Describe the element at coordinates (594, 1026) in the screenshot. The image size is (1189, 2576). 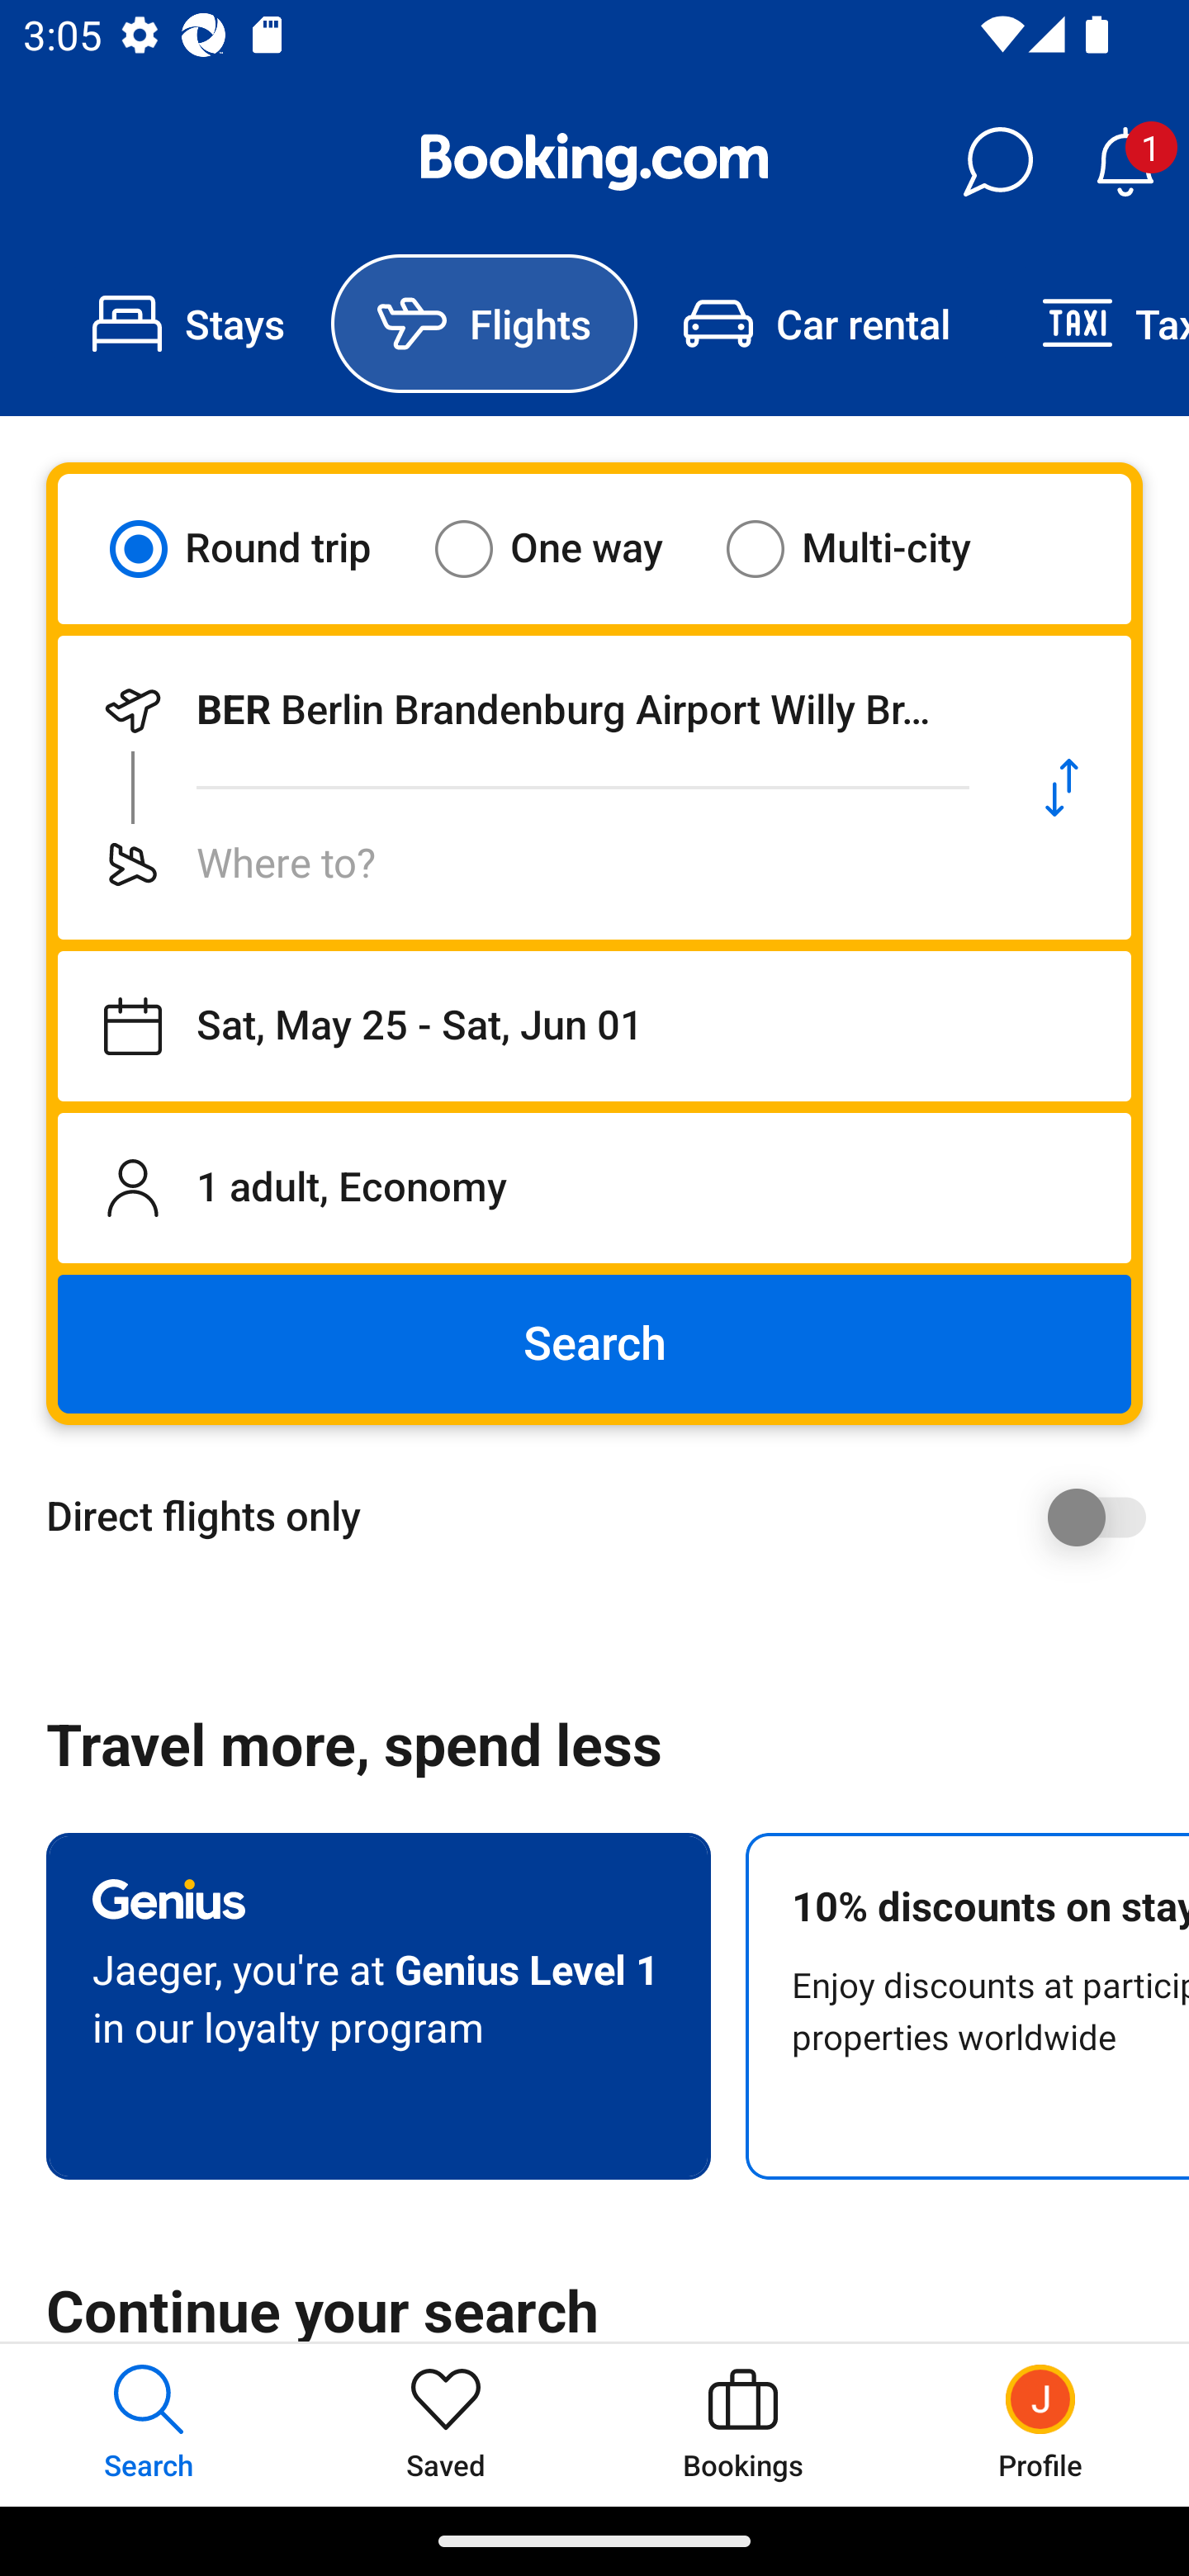
I see `Departing on Sat, May 25, returning on Sat, Jun 01` at that location.